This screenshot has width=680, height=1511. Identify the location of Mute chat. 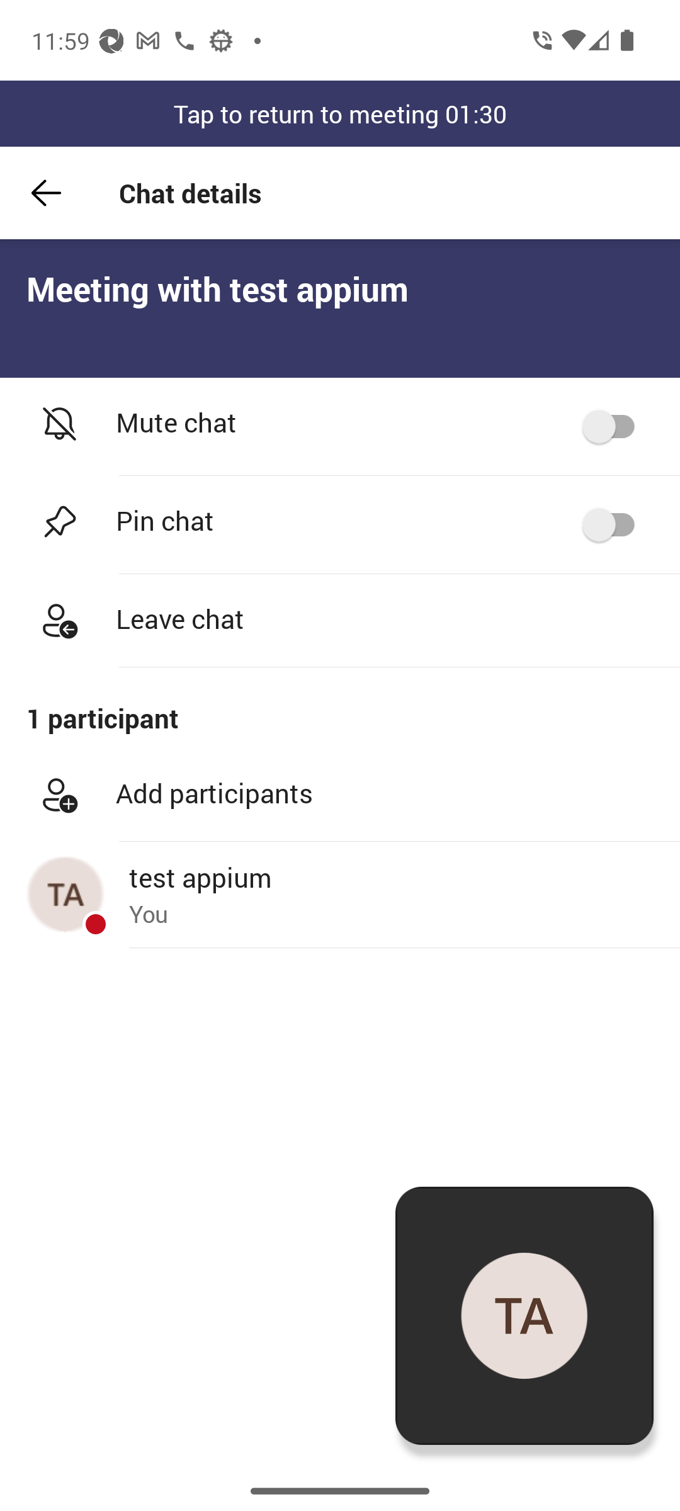
(340, 427).